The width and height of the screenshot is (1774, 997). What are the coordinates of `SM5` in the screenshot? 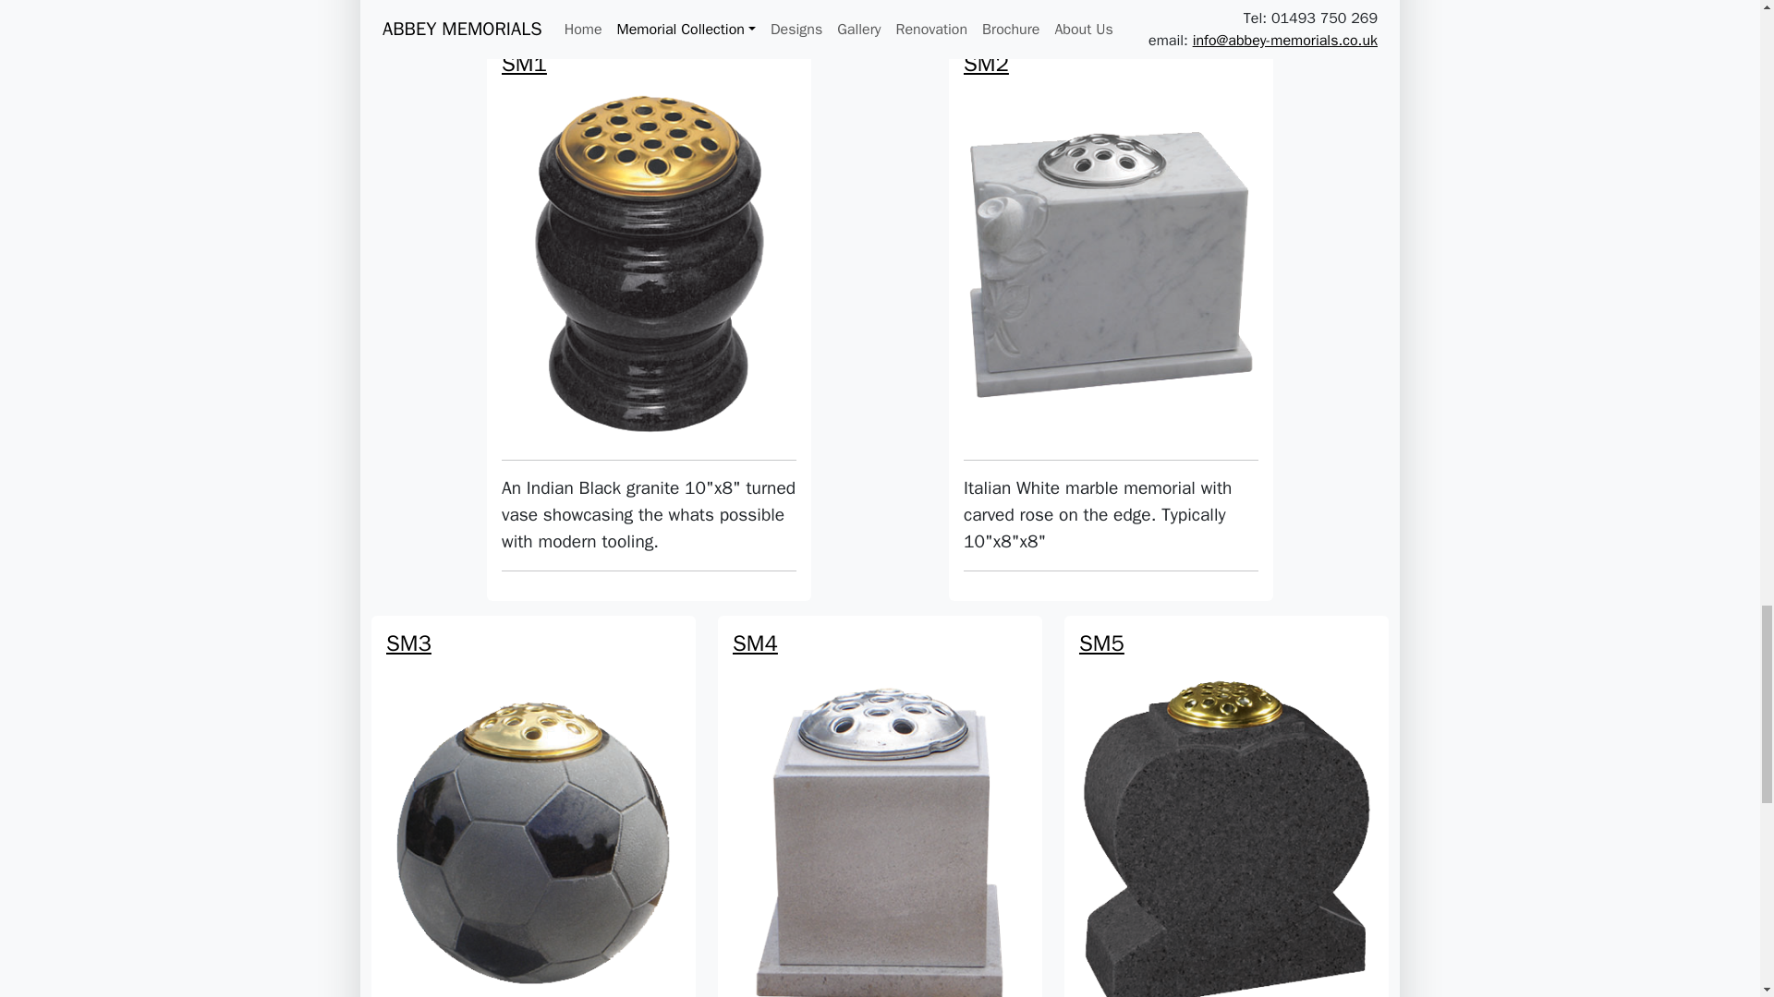 It's located at (1225, 741).